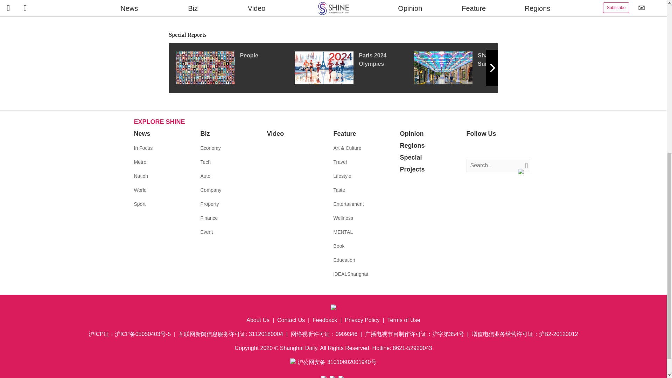 This screenshot has width=672, height=378. Describe the element at coordinates (482, 148) in the screenshot. I see `Follow us on Twitter` at that location.